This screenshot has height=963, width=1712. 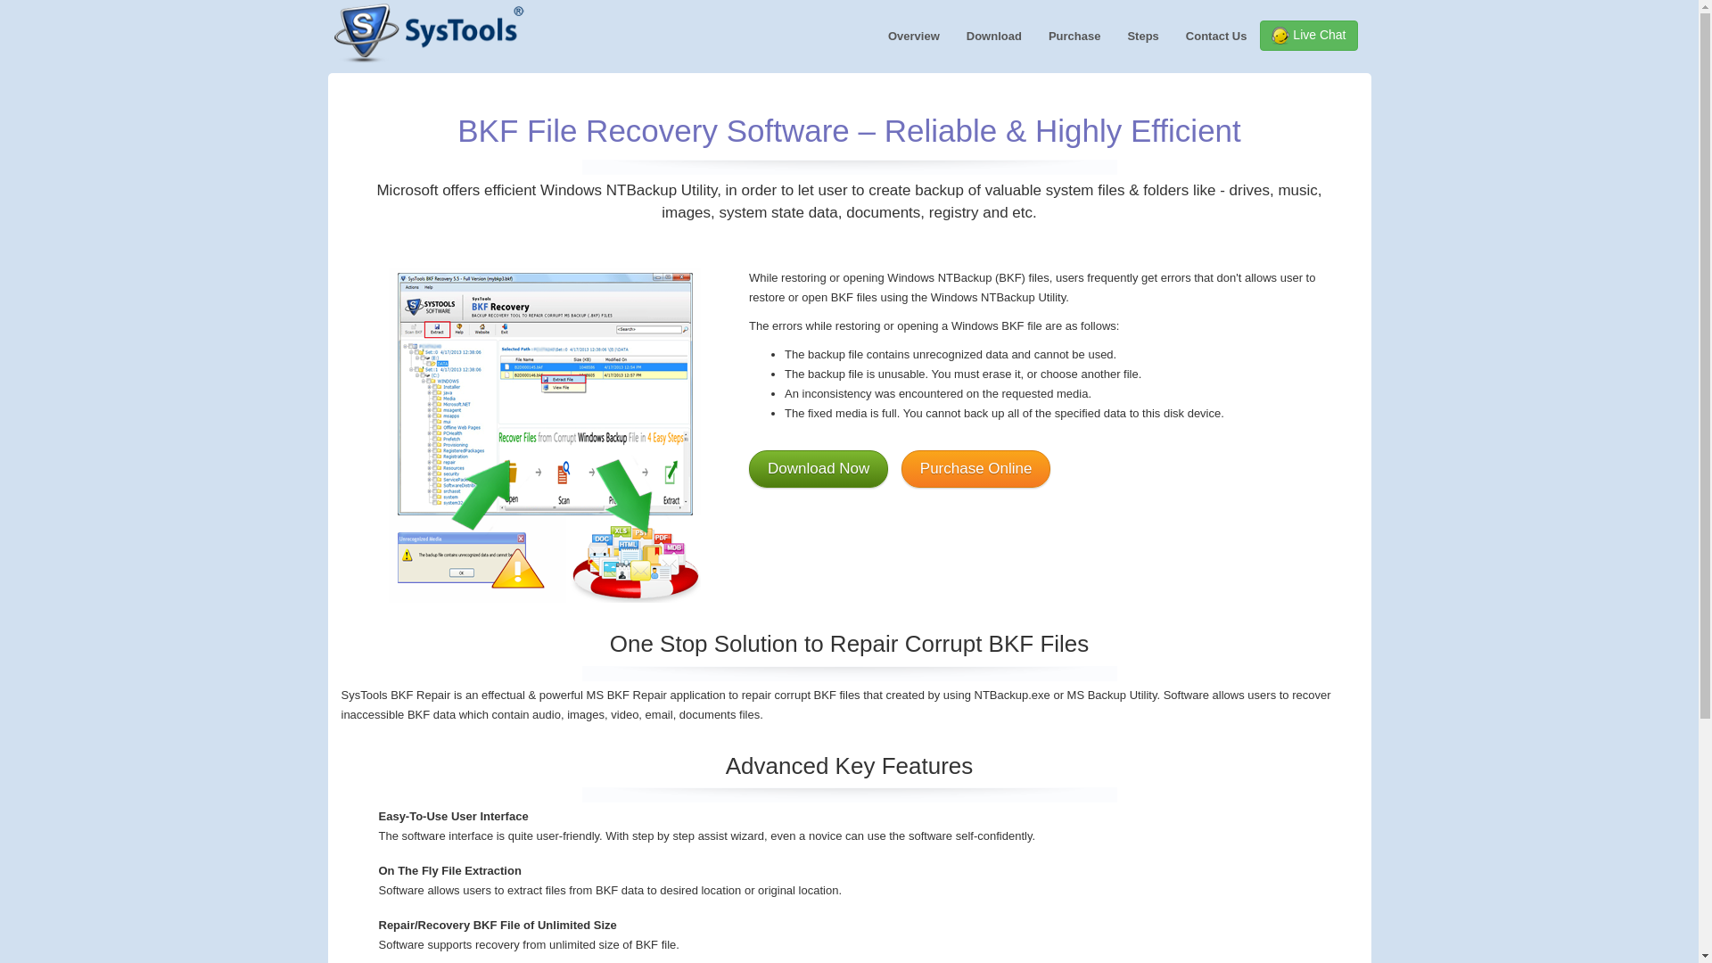 I want to click on Overview, so click(x=914, y=37).